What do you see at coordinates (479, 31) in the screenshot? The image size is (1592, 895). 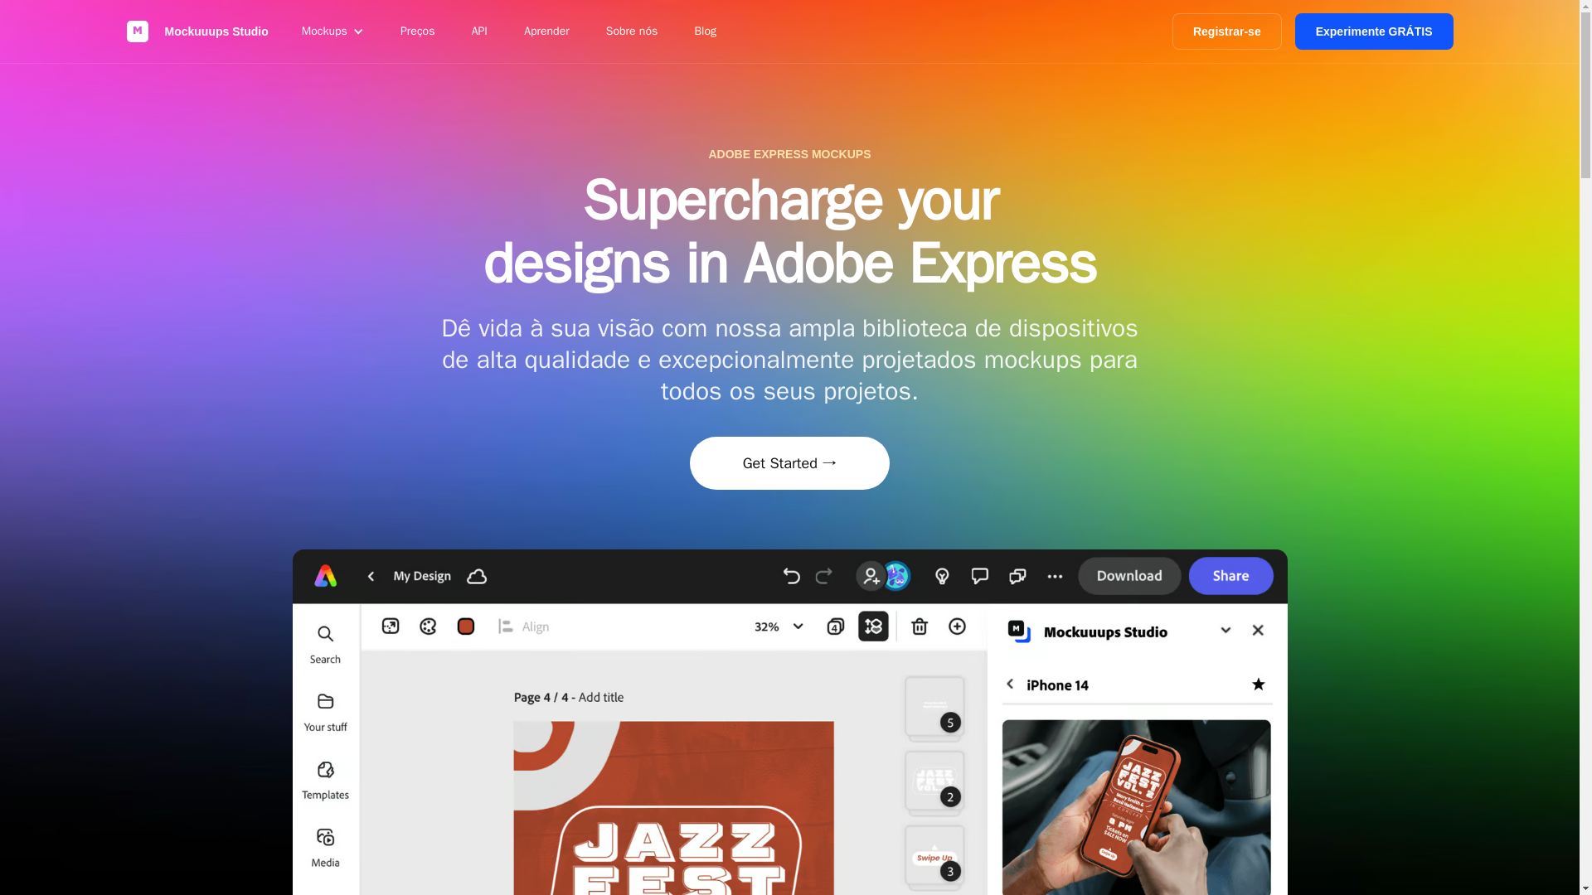 I see `API` at bounding box center [479, 31].